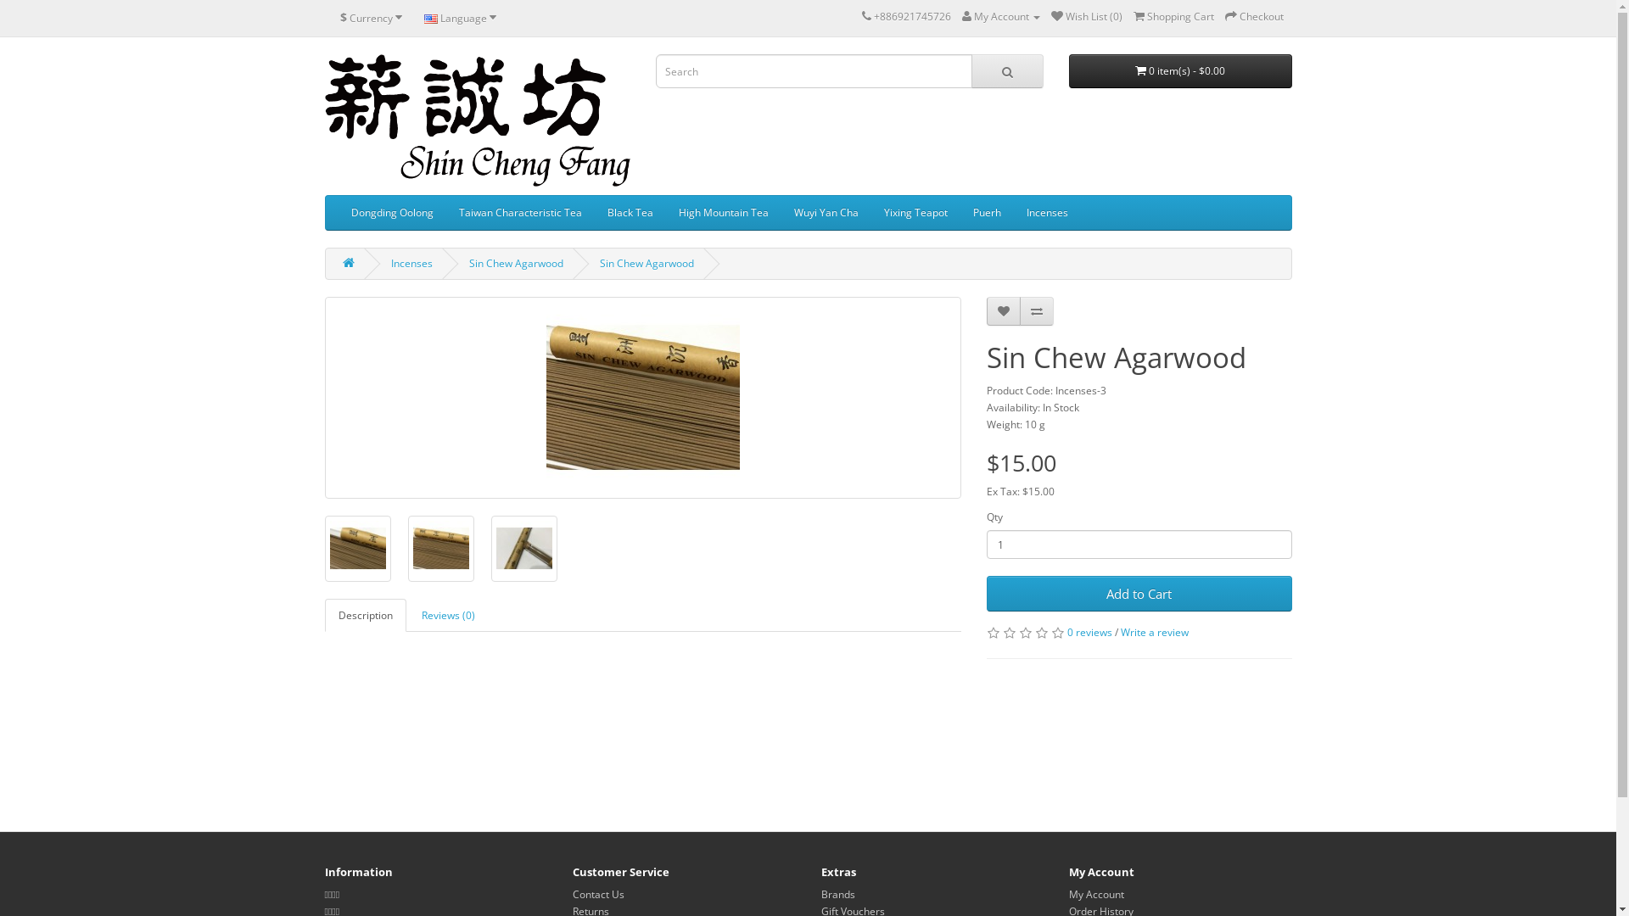 The height and width of the screenshot is (916, 1629). What do you see at coordinates (1096, 894) in the screenshot?
I see `My Account` at bounding box center [1096, 894].